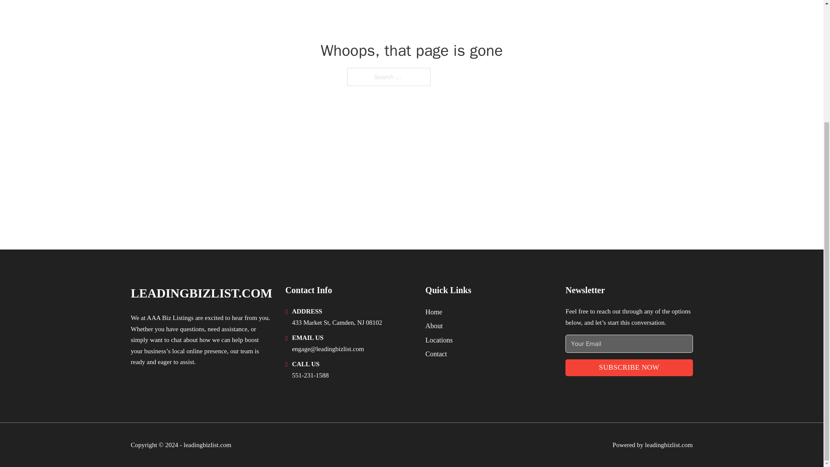 This screenshot has width=830, height=467. I want to click on Locations, so click(438, 340).